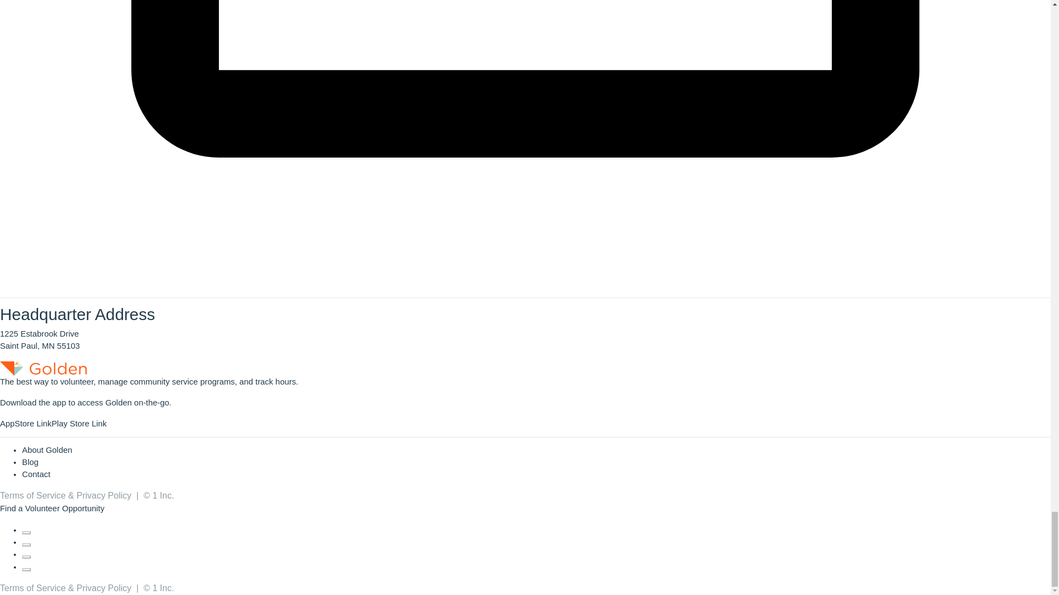 This screenshot has width=1059, height=595. I want to click on Privacy Policy, so click(104, 588).